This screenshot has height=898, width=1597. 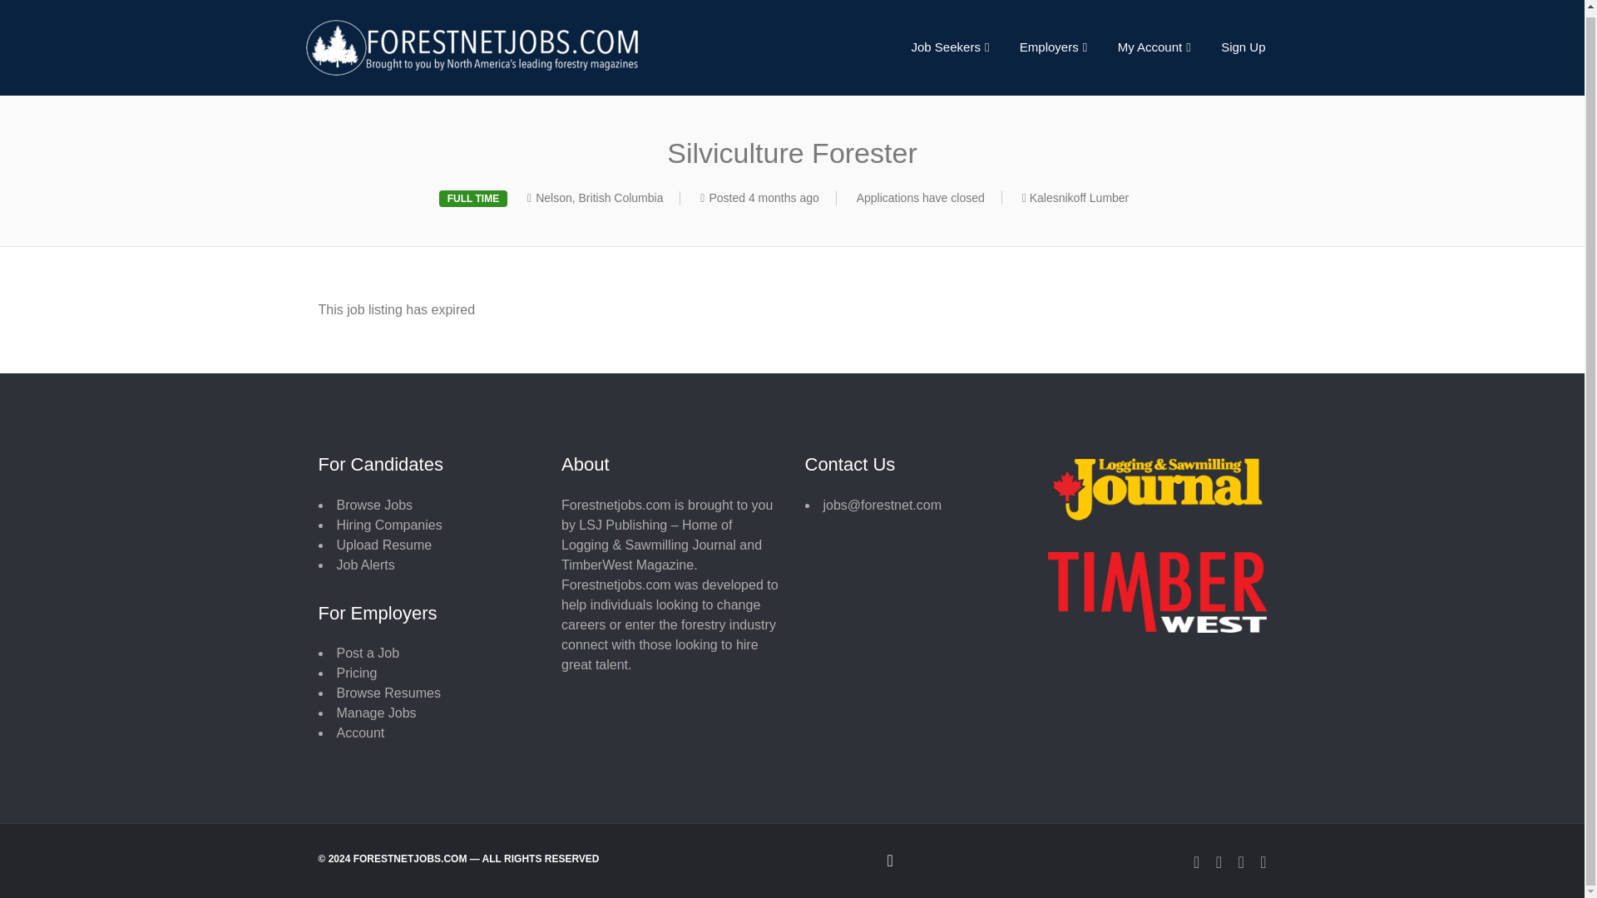 I want to click on Sign Up, so click(x=1243, y=43).